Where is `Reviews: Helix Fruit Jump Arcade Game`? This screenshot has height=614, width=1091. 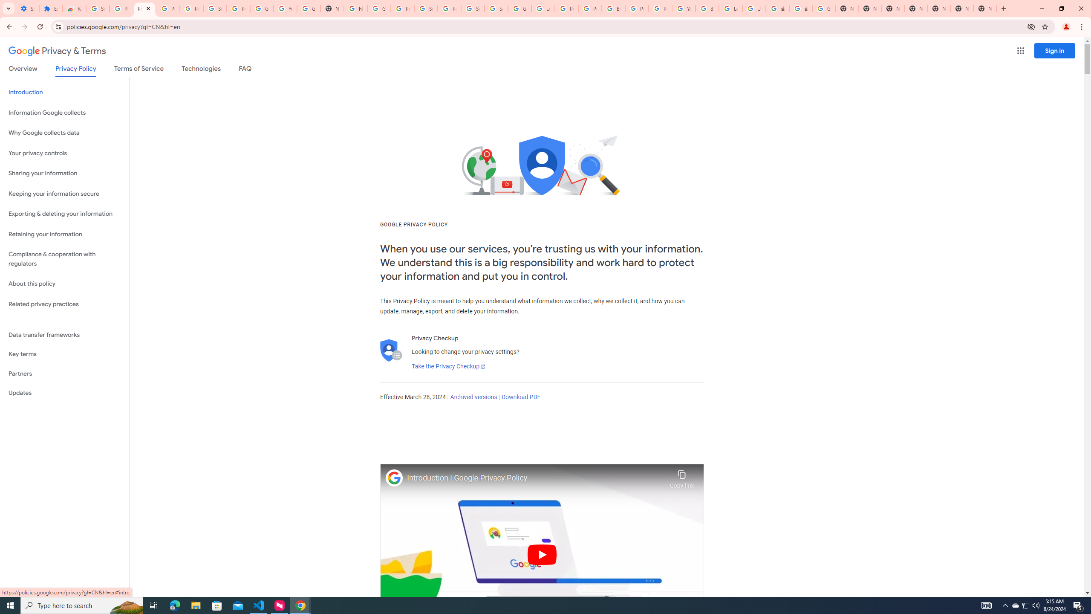 Reviews: Helix Fruit Jump Arcade Game is located at coordinates (74, 9).